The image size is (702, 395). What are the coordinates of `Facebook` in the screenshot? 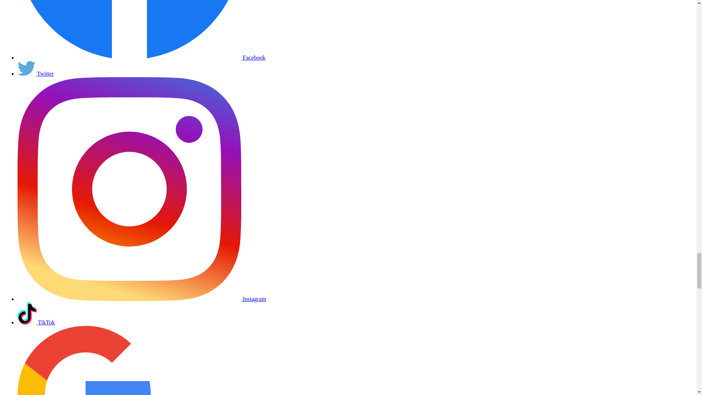 It's located at (129, 30).